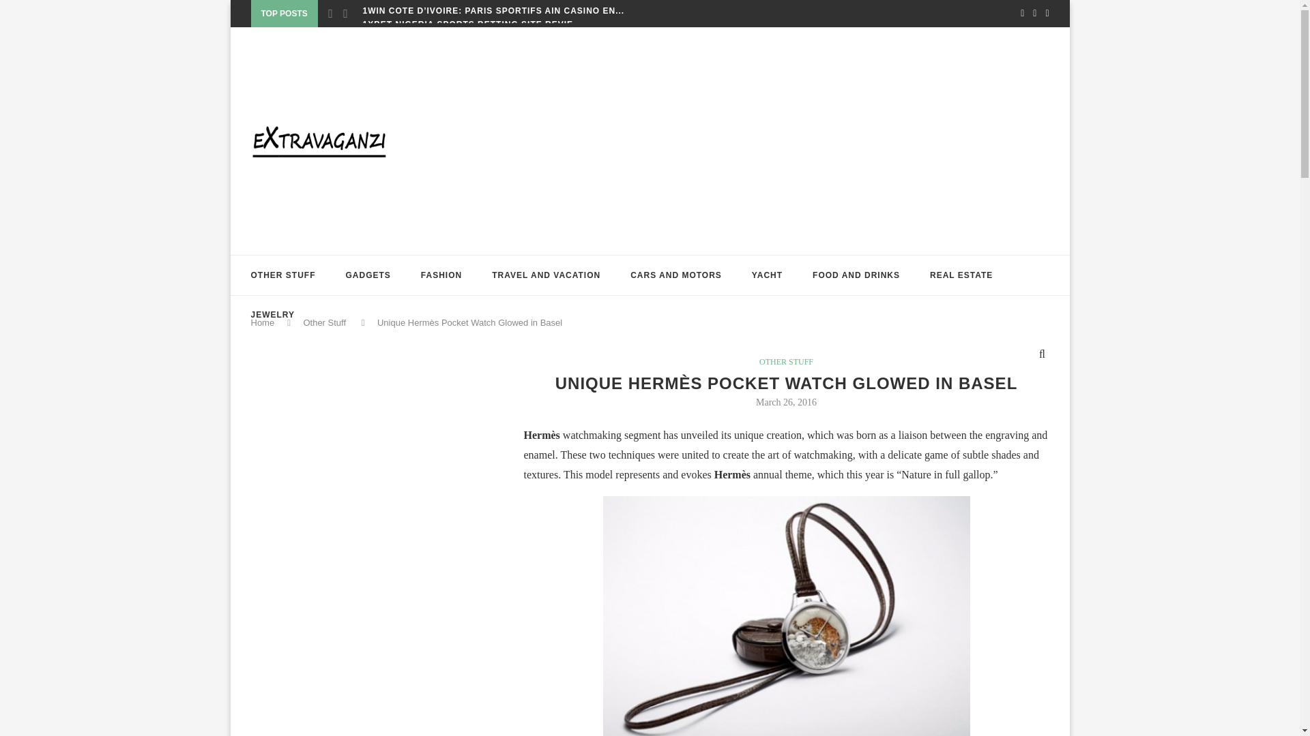  Describe the element at coordinates (468, 25) in the screenshot. I see `1XBET NIGERIA SPORTS BETTING SITE REVIE` at that location.